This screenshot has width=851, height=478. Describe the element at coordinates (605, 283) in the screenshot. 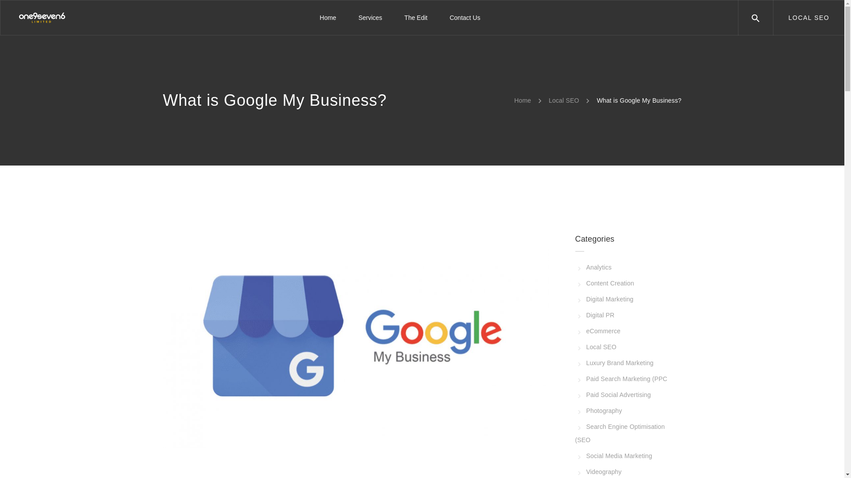

I see `Content Creation` at that location.